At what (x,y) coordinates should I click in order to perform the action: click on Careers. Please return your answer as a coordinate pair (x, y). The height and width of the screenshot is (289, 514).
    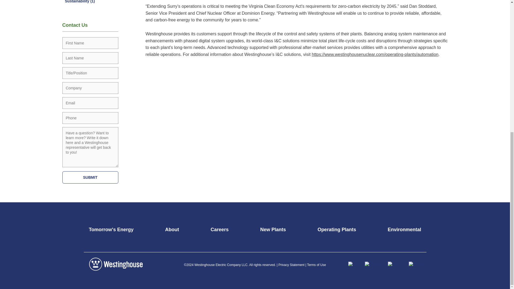
    Looking at the image, I should click on (220, 230).